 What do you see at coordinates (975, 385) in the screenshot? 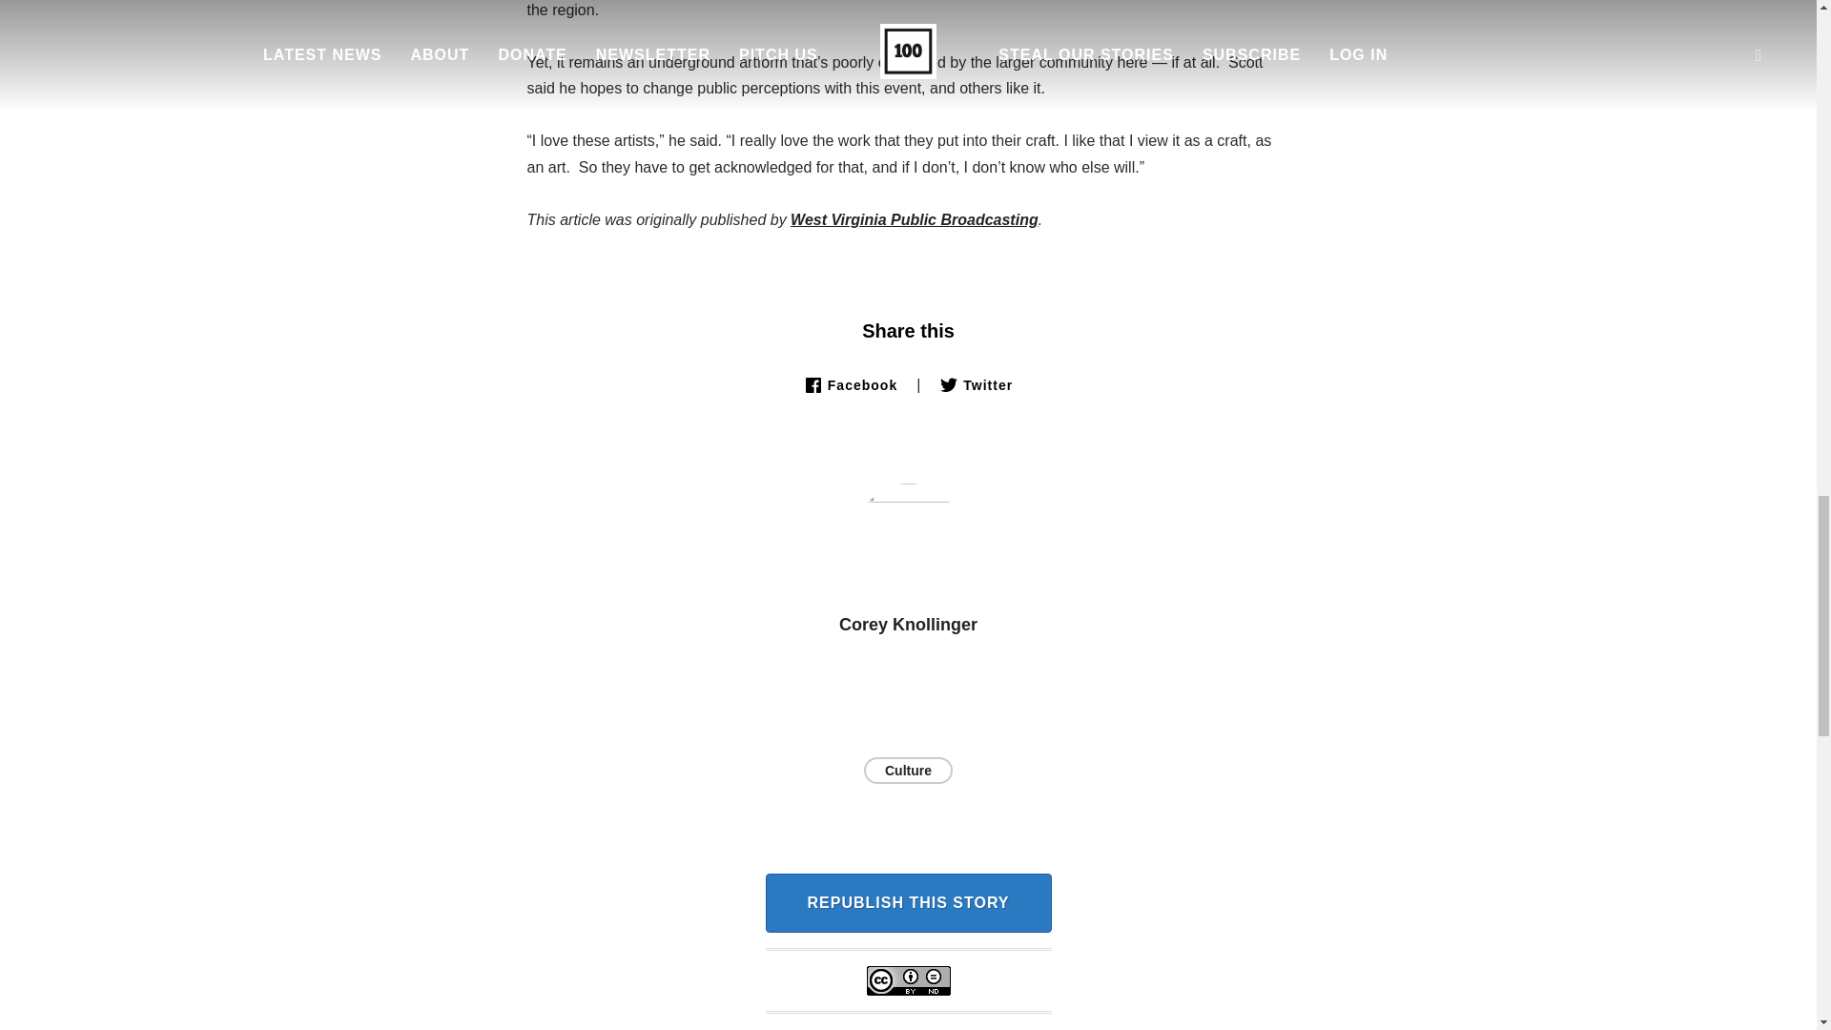
I see `Tweet this on Twitter` at bounding box center [975, 385].